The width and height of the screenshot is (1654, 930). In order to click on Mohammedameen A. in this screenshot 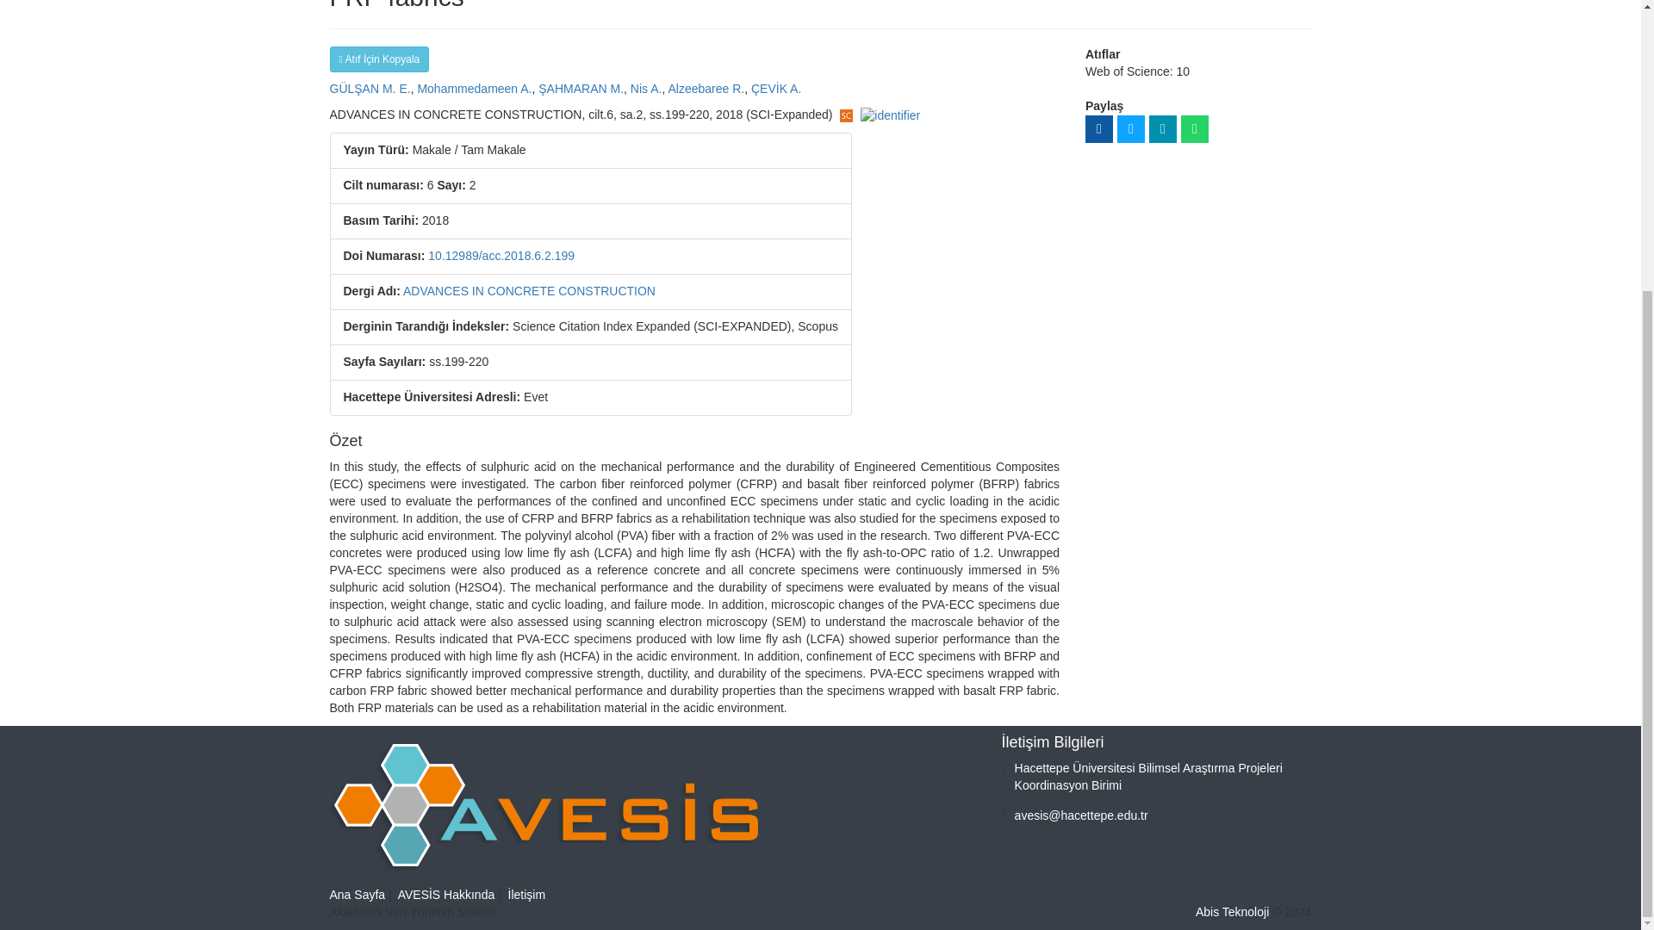, I will do `click(474, 89)`.